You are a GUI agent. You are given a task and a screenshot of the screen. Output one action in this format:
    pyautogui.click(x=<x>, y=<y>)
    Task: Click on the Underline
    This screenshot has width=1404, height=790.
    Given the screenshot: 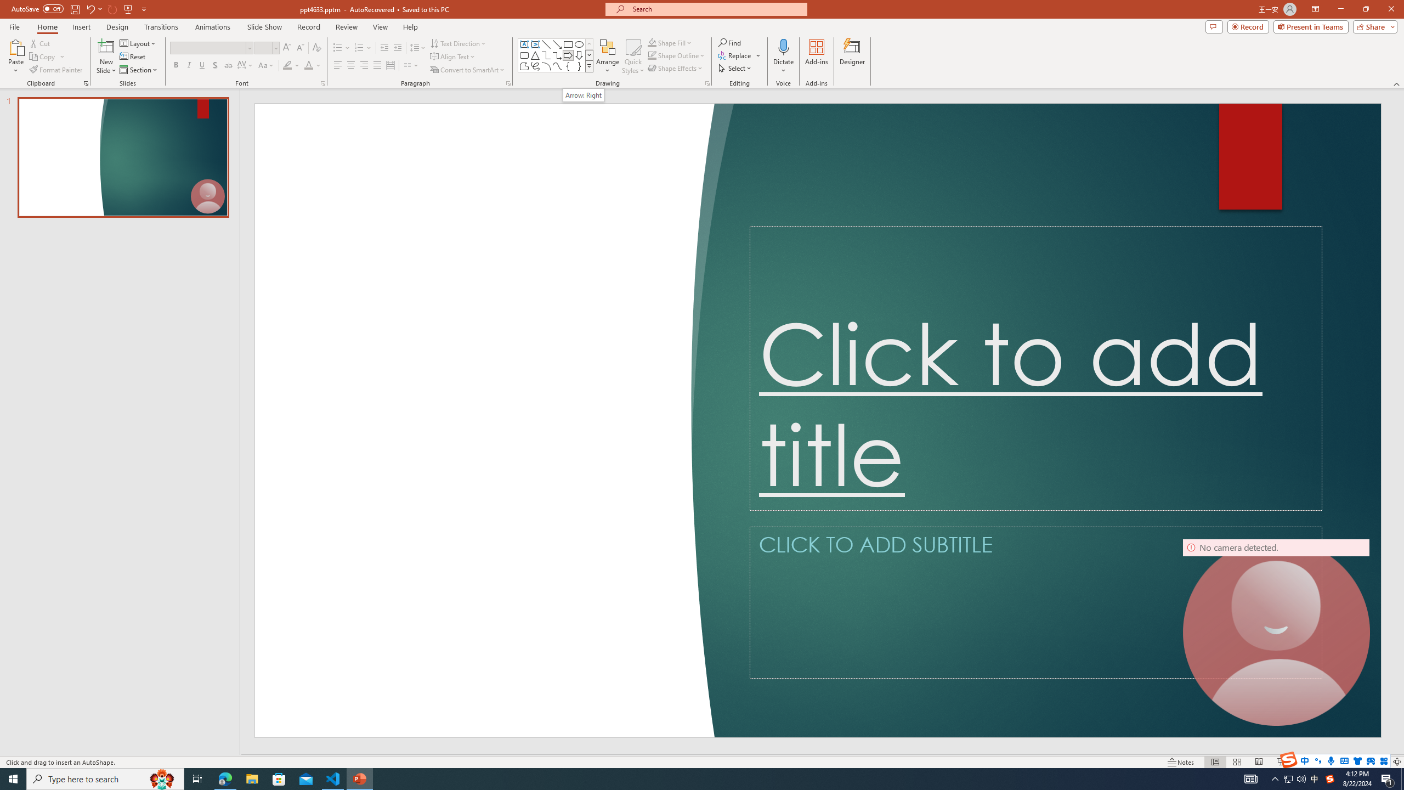 What is the action you would take?
    pyautogui.click(x=202, y=66)
    